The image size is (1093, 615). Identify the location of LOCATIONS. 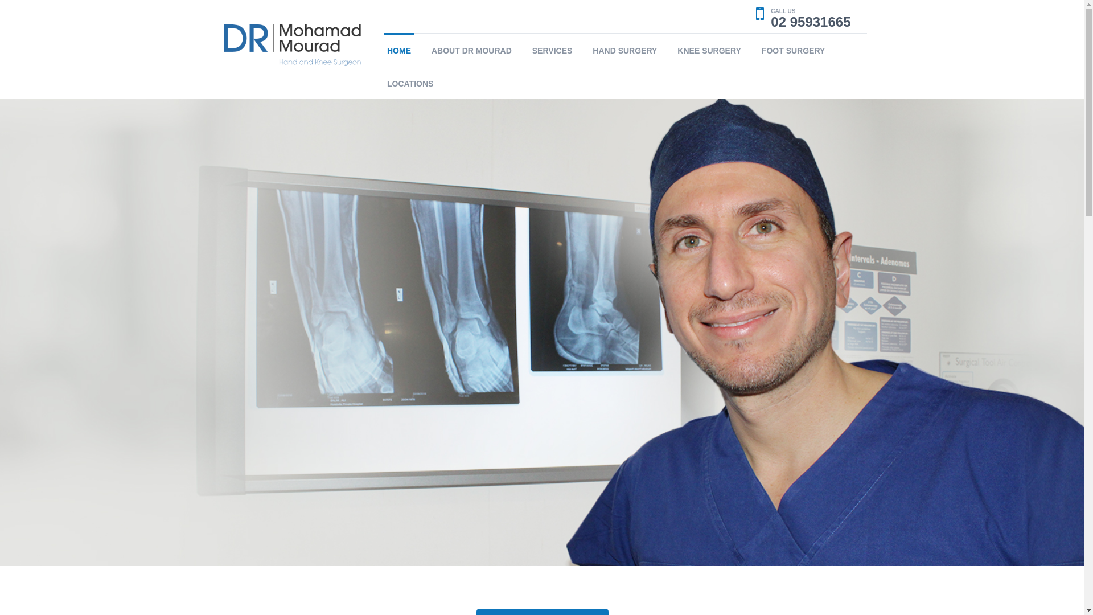
(410, 83).